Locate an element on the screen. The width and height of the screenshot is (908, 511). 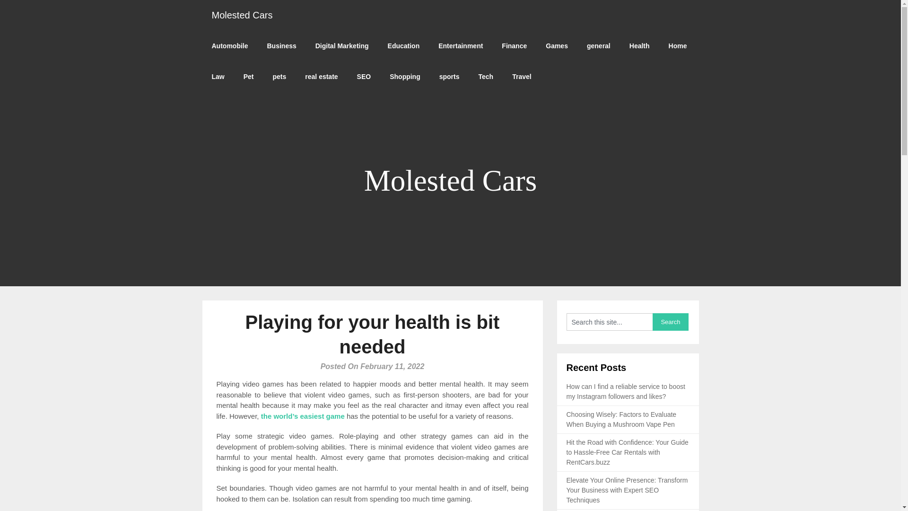
Entertainment is located at coordinates (460, 45).